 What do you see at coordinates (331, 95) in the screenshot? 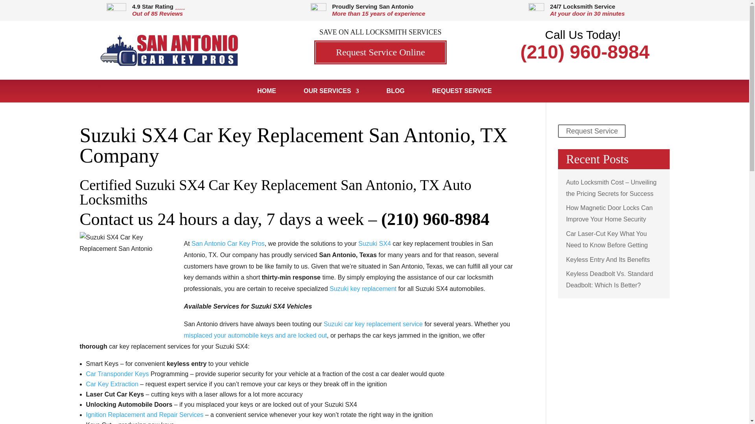
I see `OUR SERVICES` at bounding box center [331, 95].